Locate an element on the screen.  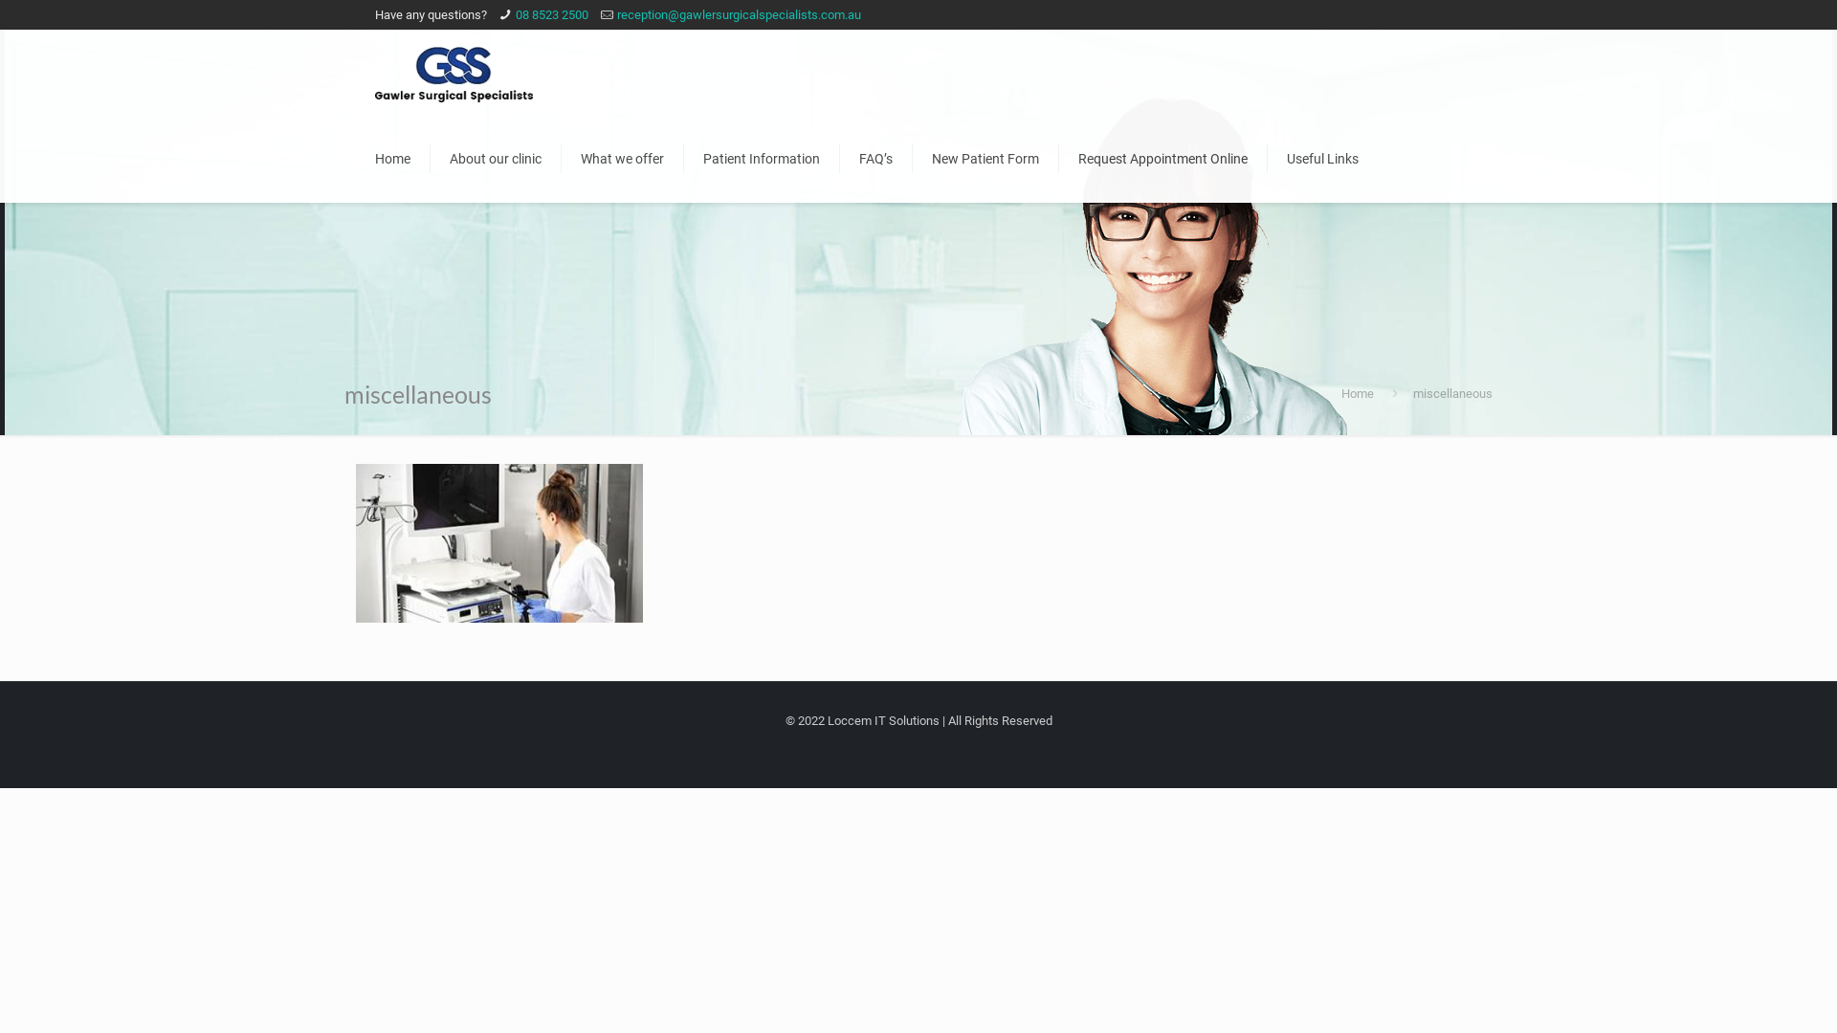
08 8523 2500 is located at coordinates (552, 15).